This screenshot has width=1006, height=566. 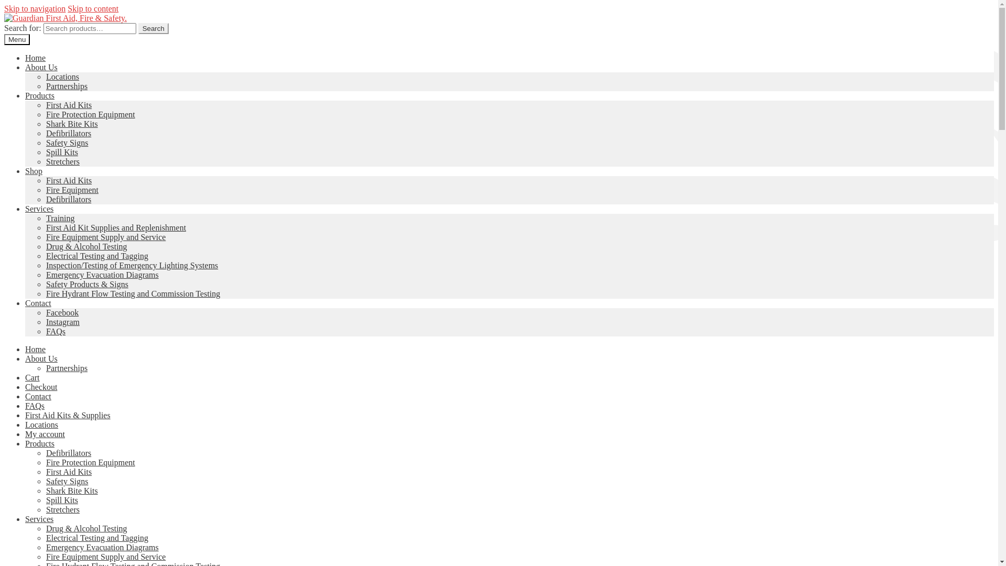 I want to click on First Aid Kits, so click(x=69, y=472).